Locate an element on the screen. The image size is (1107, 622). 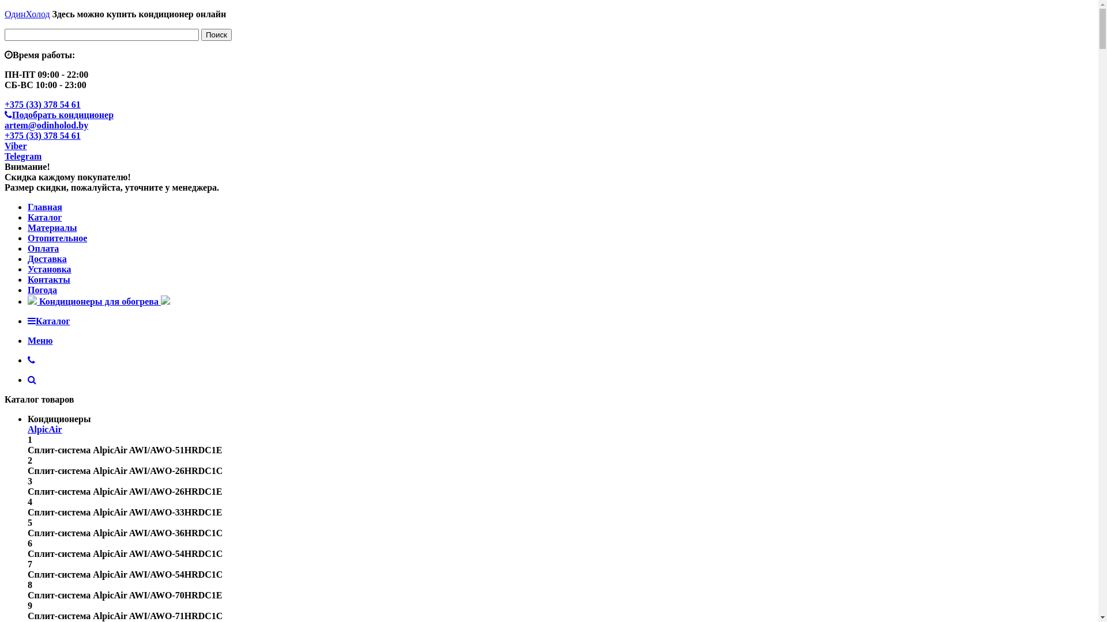
Telegram is located at coordinates (23, 157).